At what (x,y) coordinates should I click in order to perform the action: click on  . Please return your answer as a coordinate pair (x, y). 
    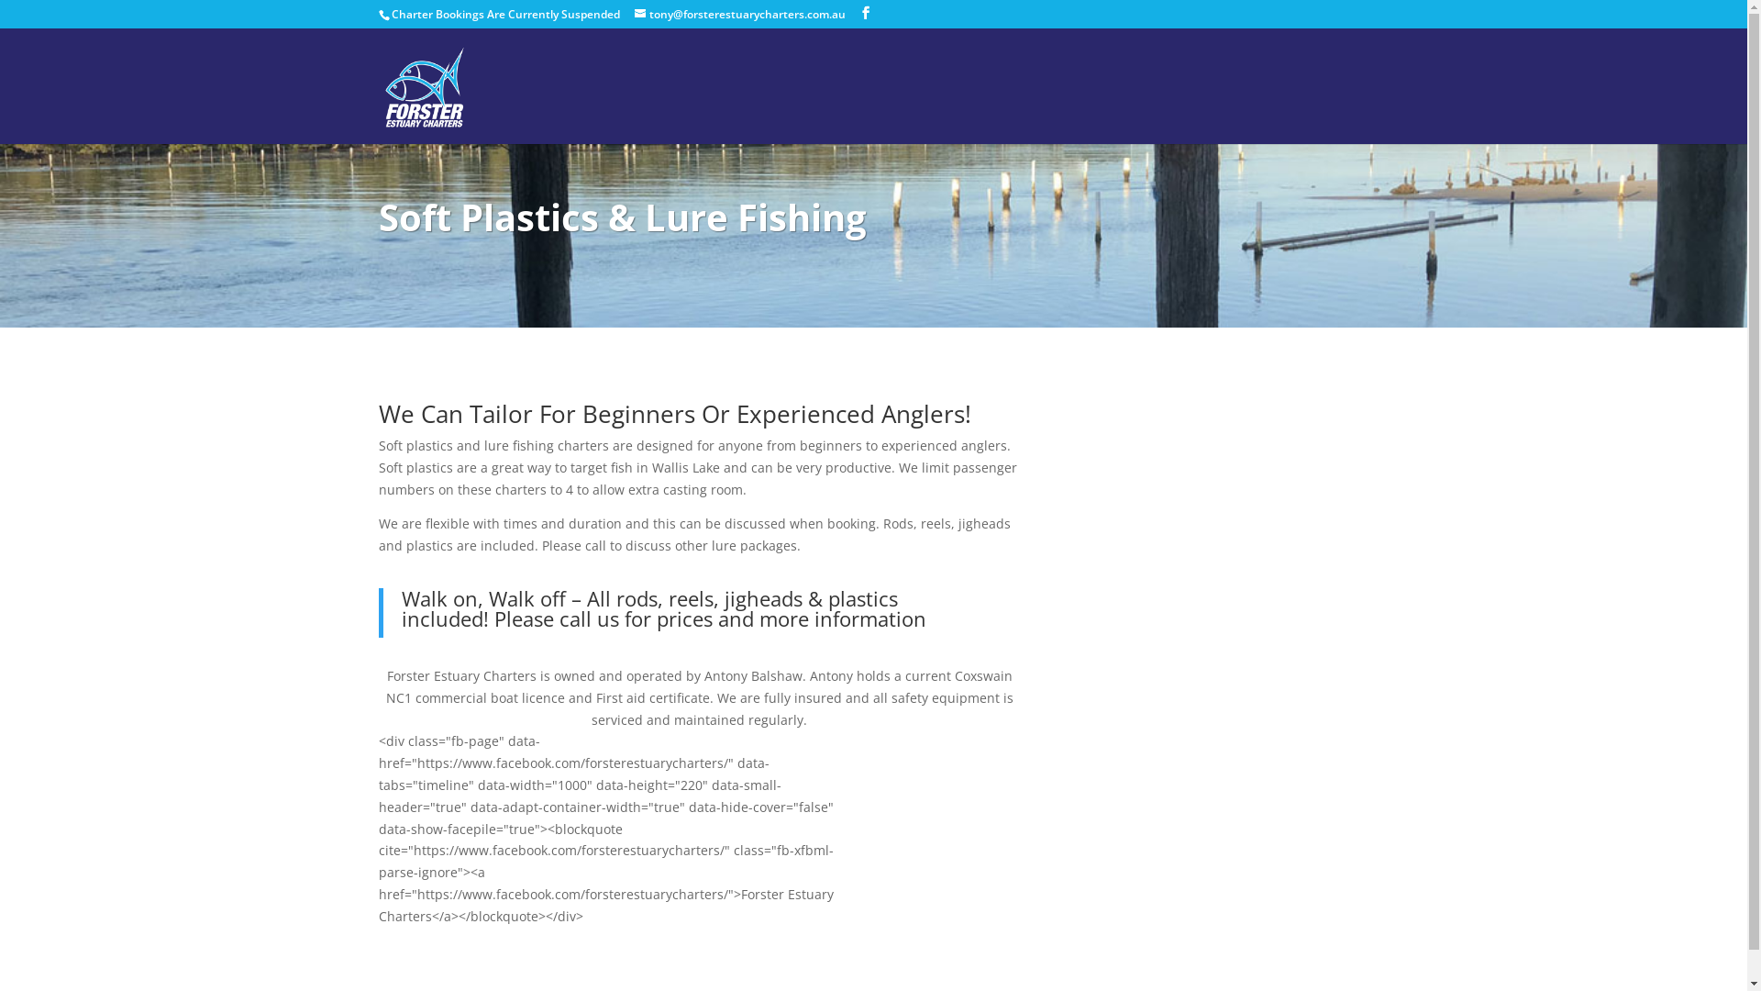
    Looking at the image, I should click on (1367, 112).